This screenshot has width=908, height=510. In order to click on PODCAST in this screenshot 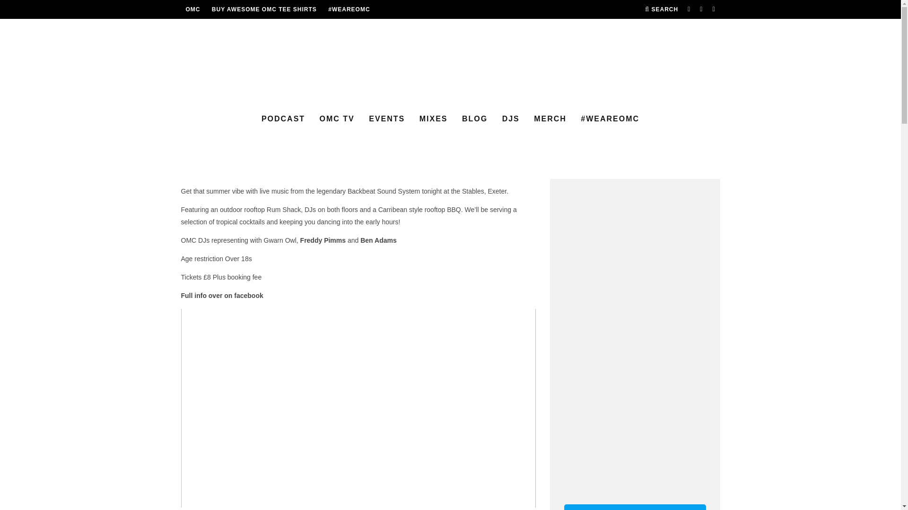, I will do `click(283, 119)`.